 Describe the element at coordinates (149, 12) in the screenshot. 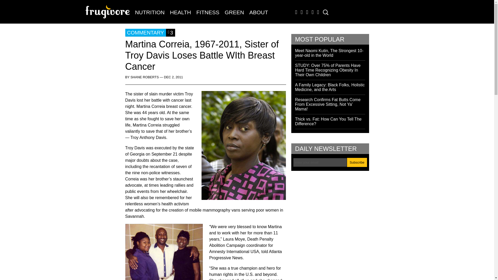

I see `NUTRITION` at that location.